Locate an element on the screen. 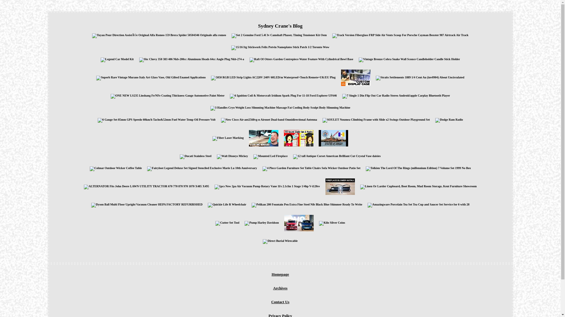 This screenshot has width=565, height=317. Legend Car Model Kit is located at coordinates (117, 60).